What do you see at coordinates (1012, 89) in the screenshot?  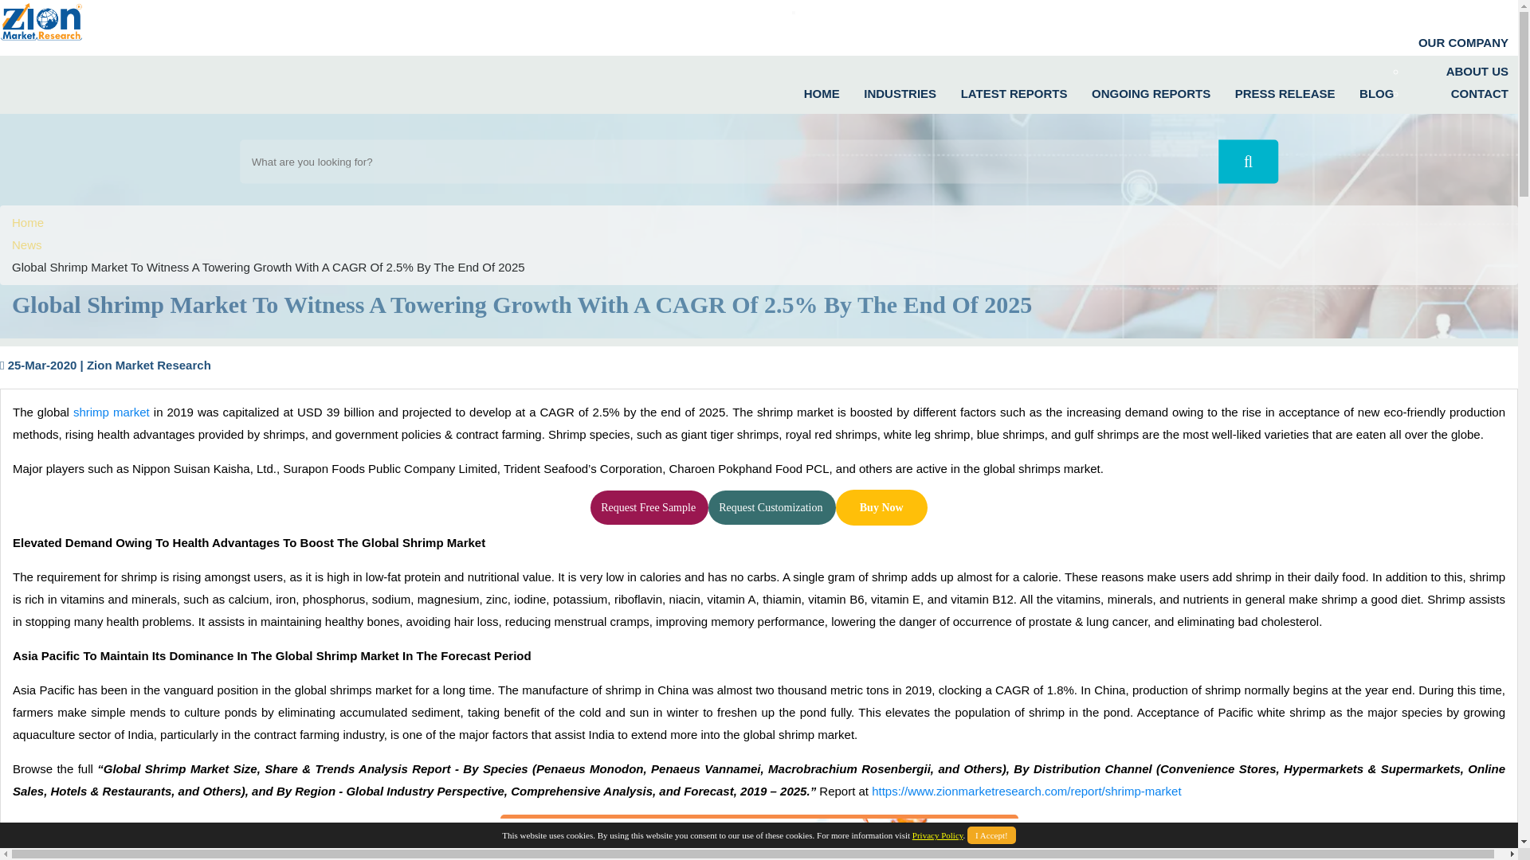 I see `LATEST REPORTS` at bounding box center [1012, 89].